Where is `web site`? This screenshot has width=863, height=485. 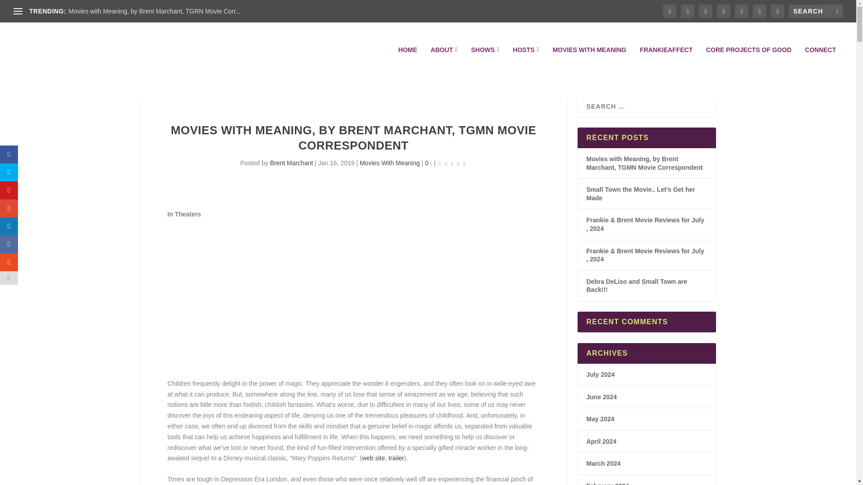 web site is located at coordinates (373, 458).